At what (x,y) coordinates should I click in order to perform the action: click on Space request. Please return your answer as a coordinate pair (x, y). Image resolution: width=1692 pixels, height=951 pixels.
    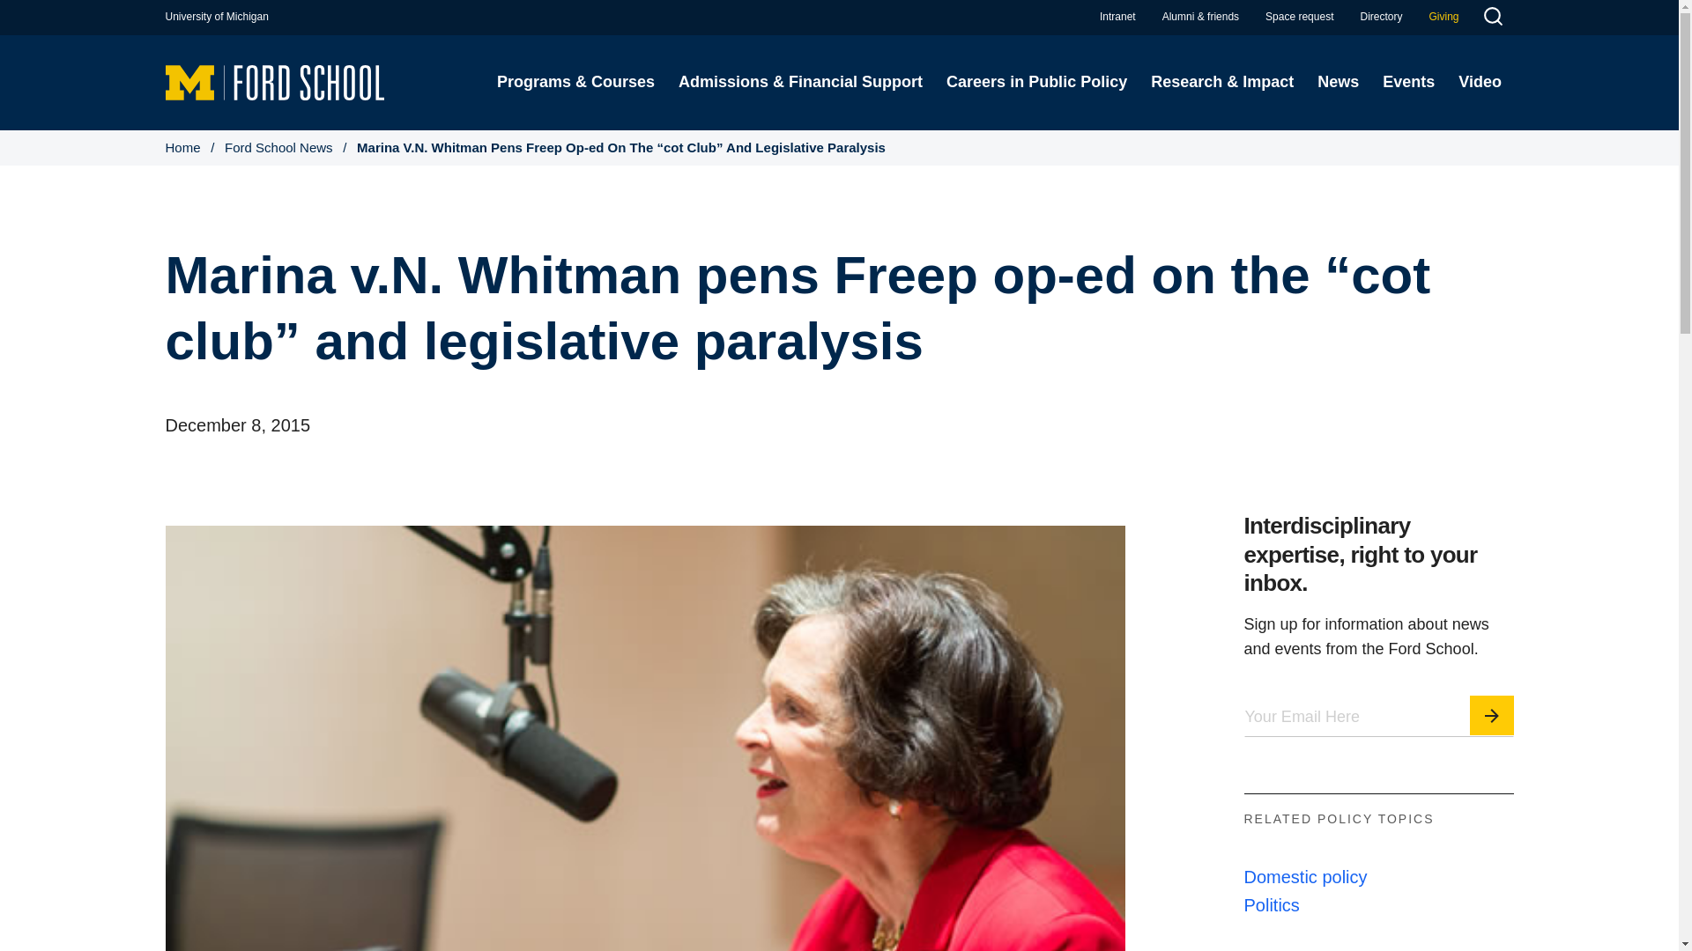
    Looking at the image, I should click on (1299, 17).